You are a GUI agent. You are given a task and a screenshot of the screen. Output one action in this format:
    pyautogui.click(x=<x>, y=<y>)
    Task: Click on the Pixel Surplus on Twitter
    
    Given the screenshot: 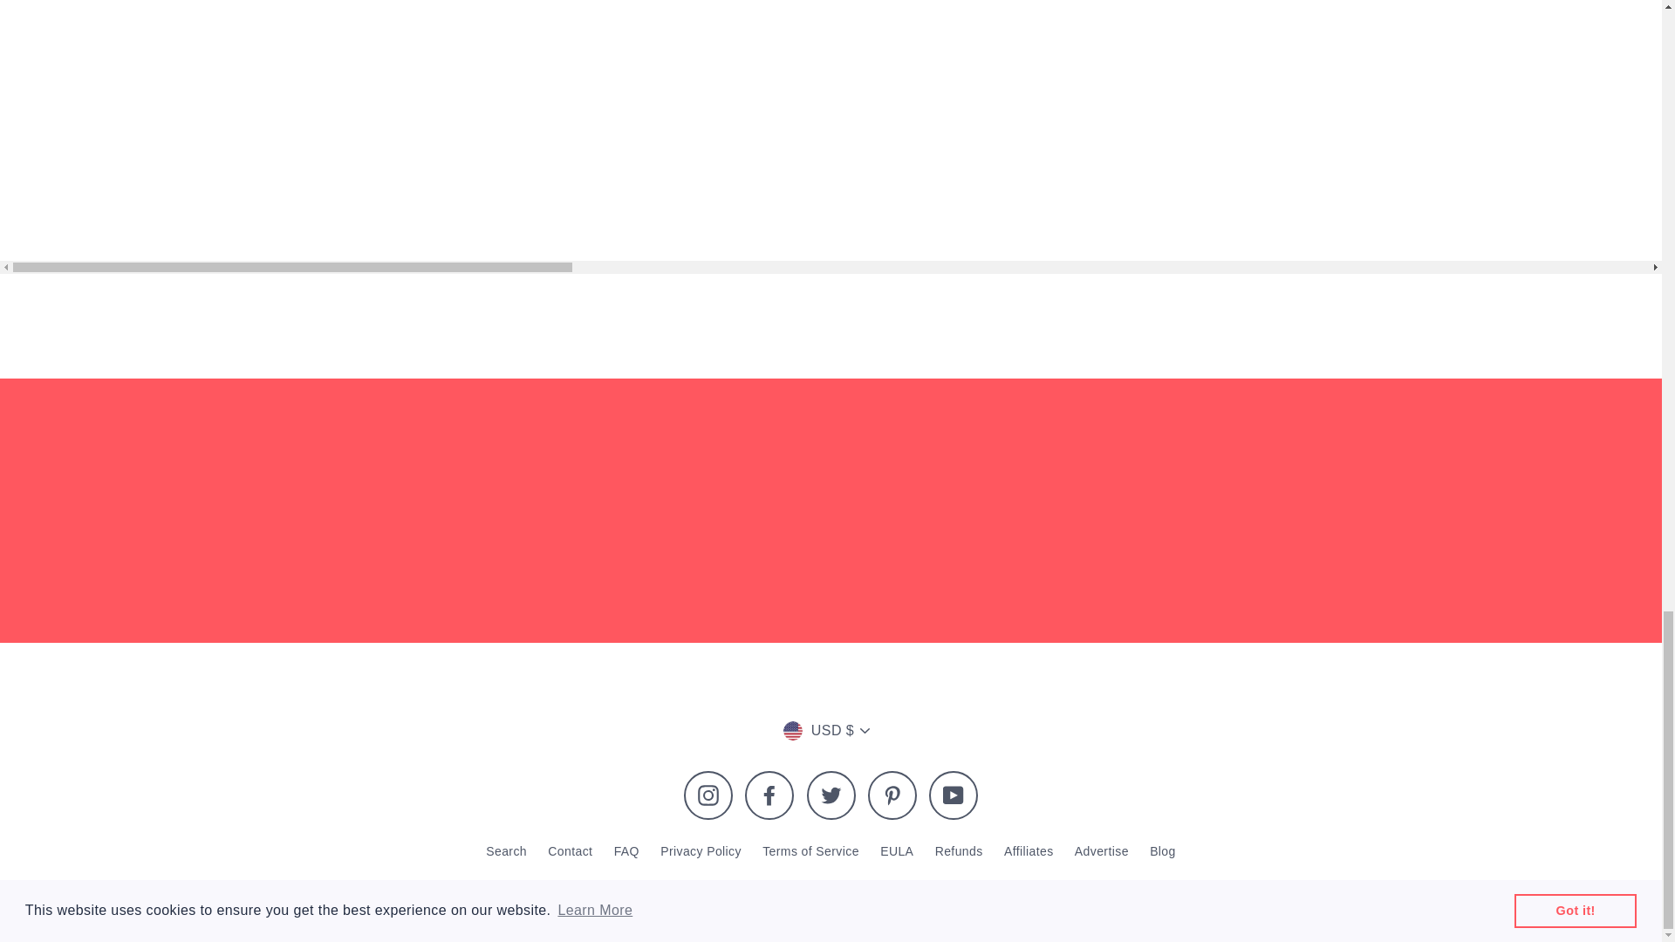 What is the action you would take?
    pyautogui.click(x=830, y=795)
    